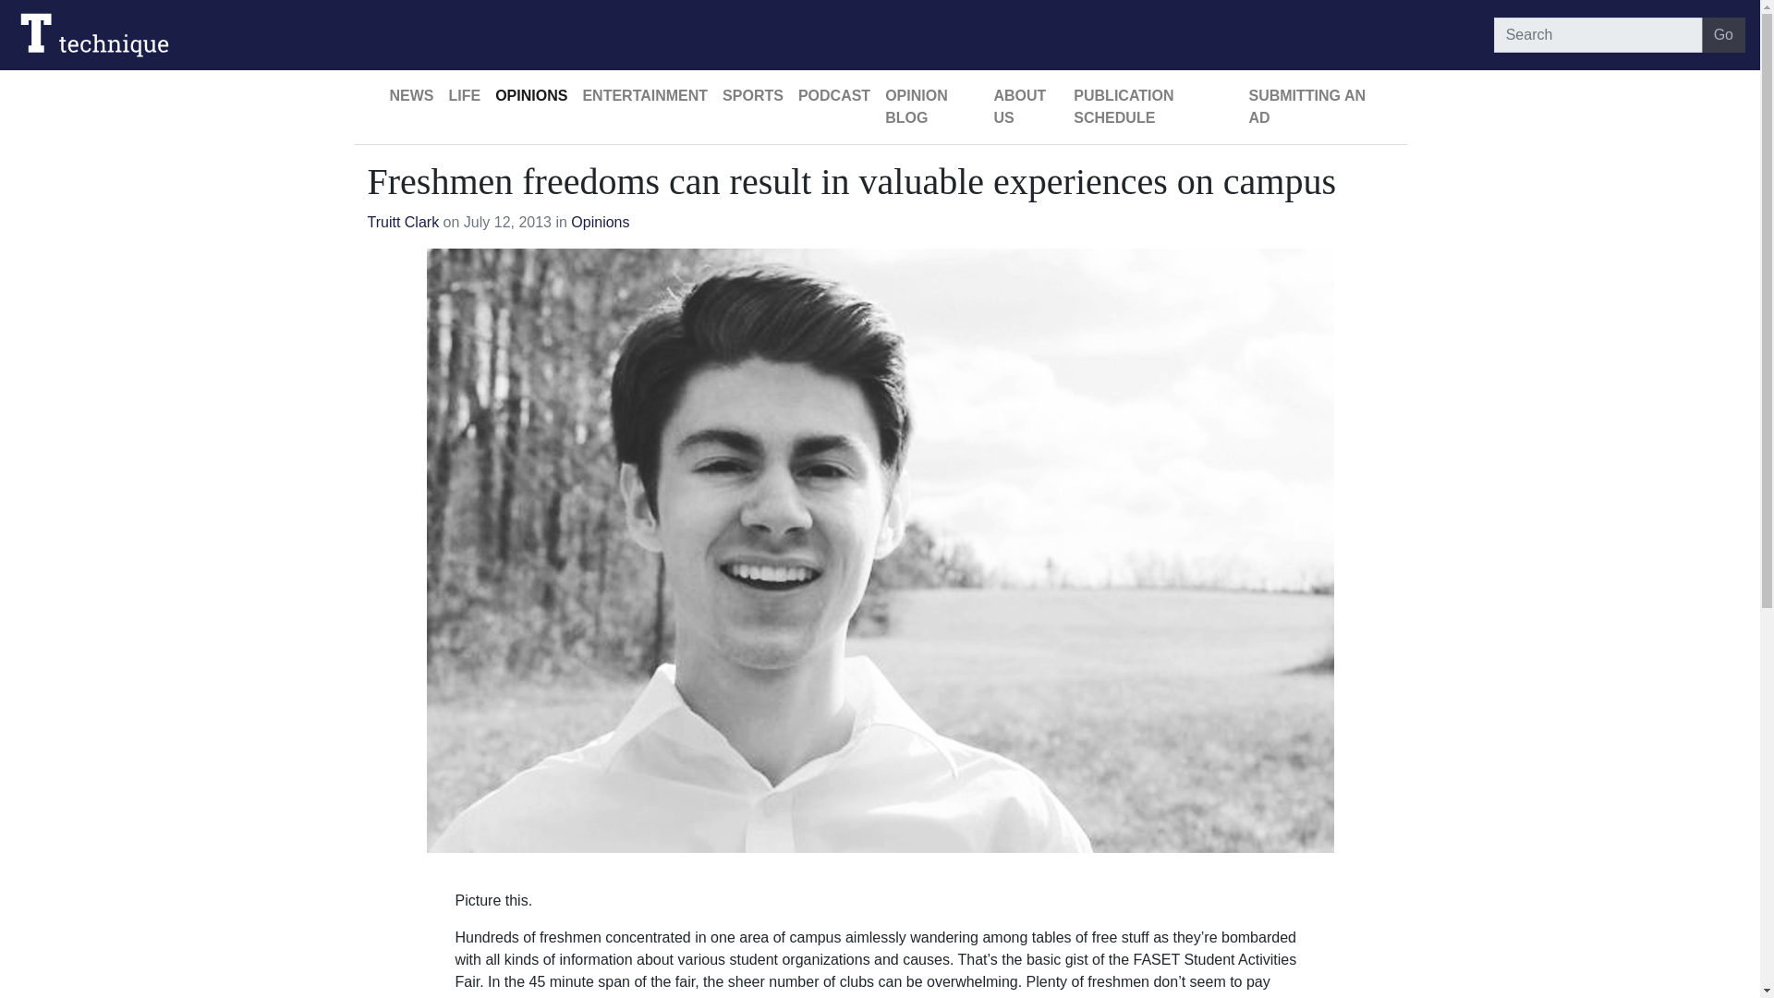  I want to click on Sports, so click(752, 96).